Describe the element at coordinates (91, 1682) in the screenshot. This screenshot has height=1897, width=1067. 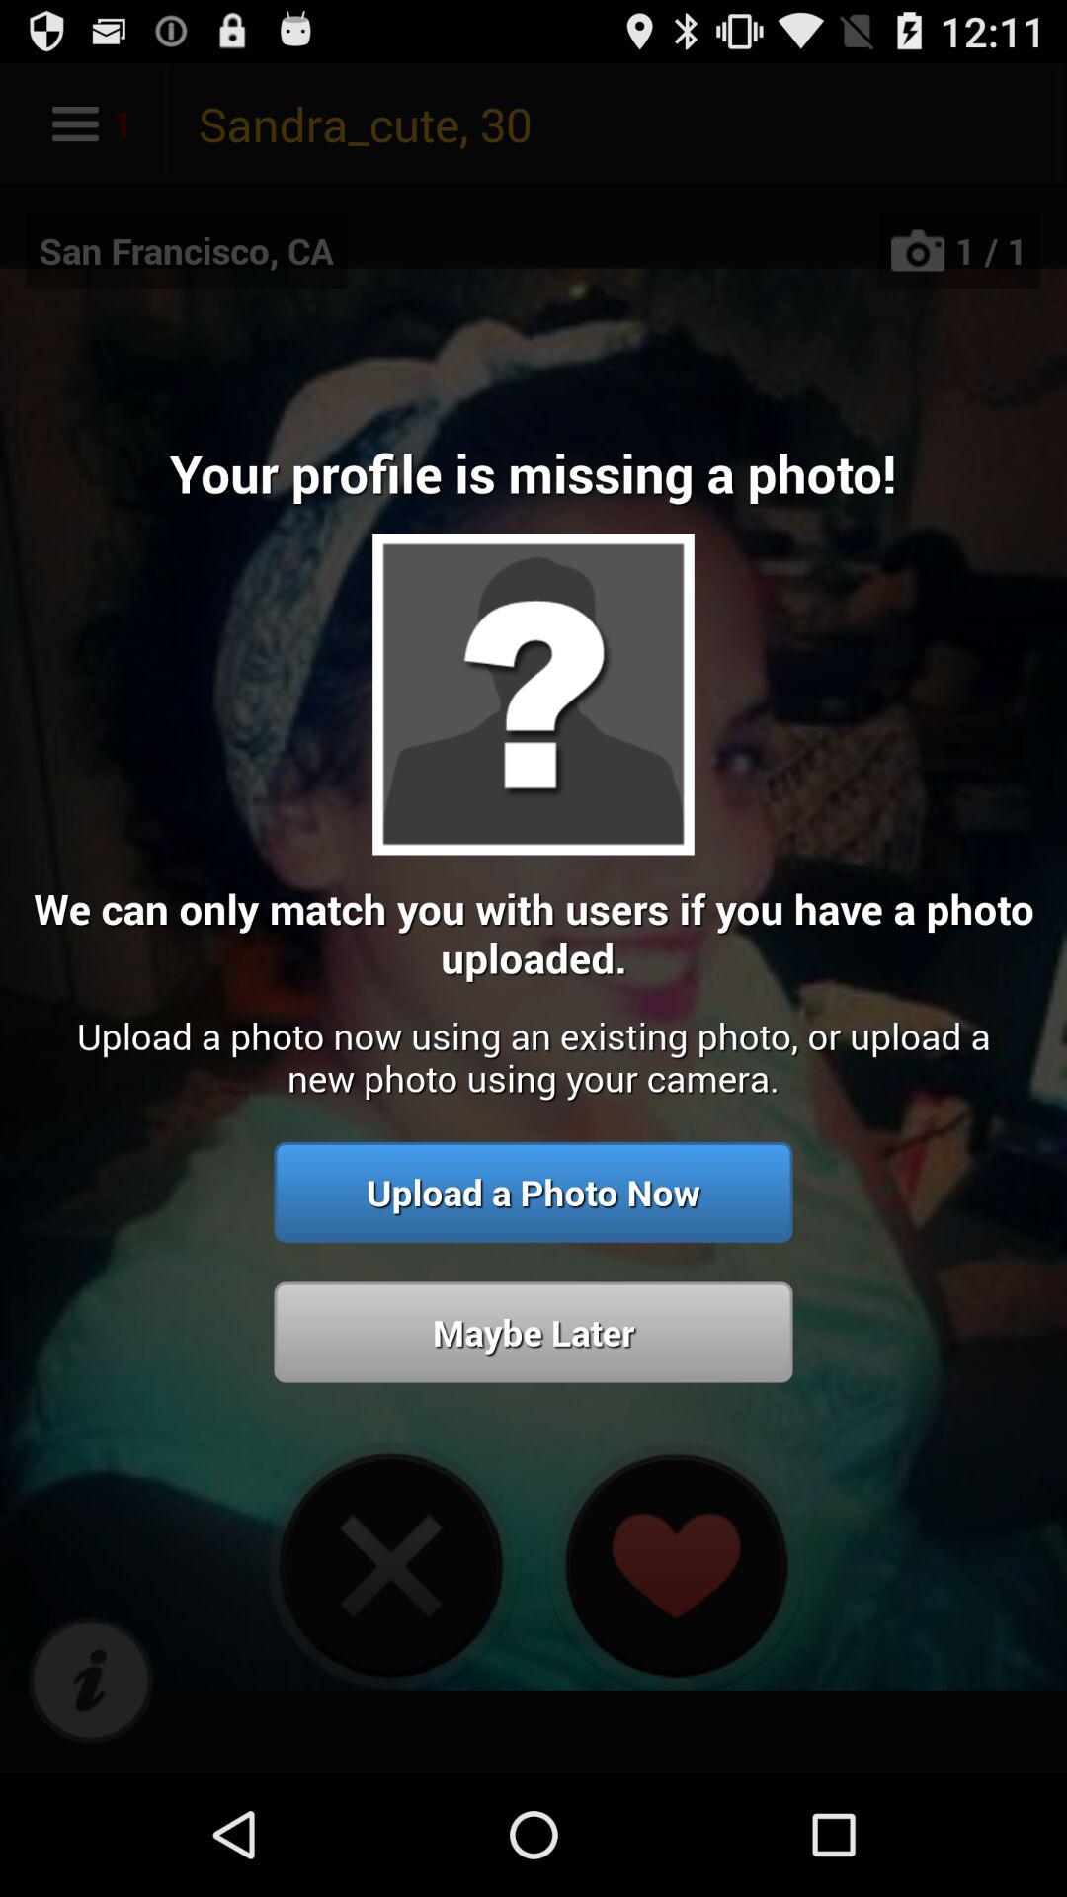
I see `click icon below upload a photo app` at that location.